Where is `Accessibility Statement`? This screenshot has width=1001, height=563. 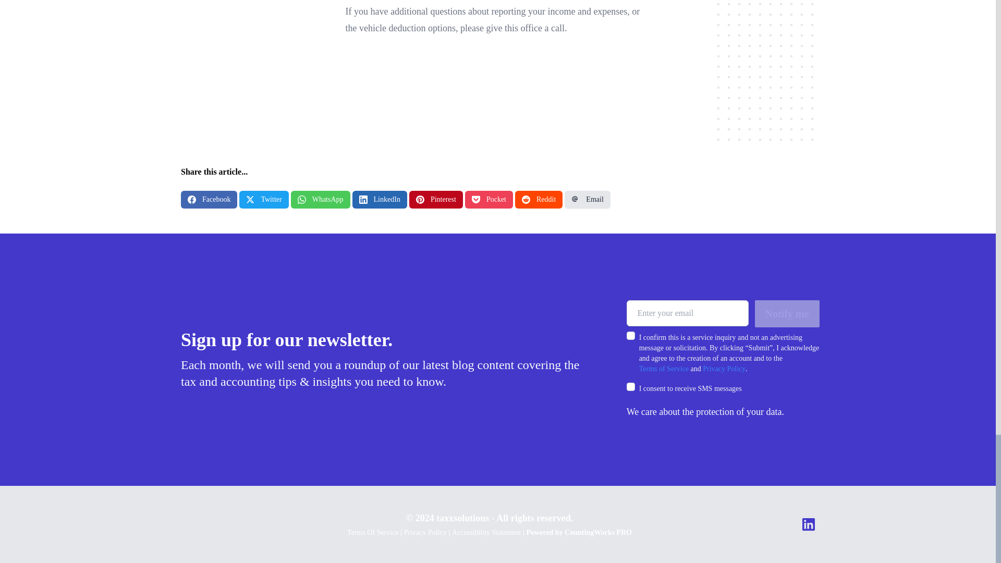
Accessibility Statement is located at coordinates (487, 533).